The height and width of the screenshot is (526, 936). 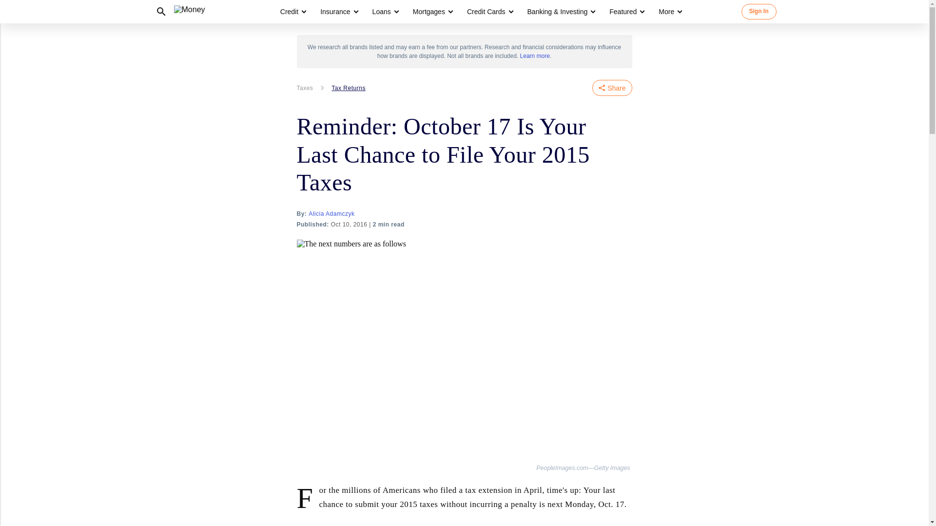 I want to click on Credit, so click(x=292, y=12).